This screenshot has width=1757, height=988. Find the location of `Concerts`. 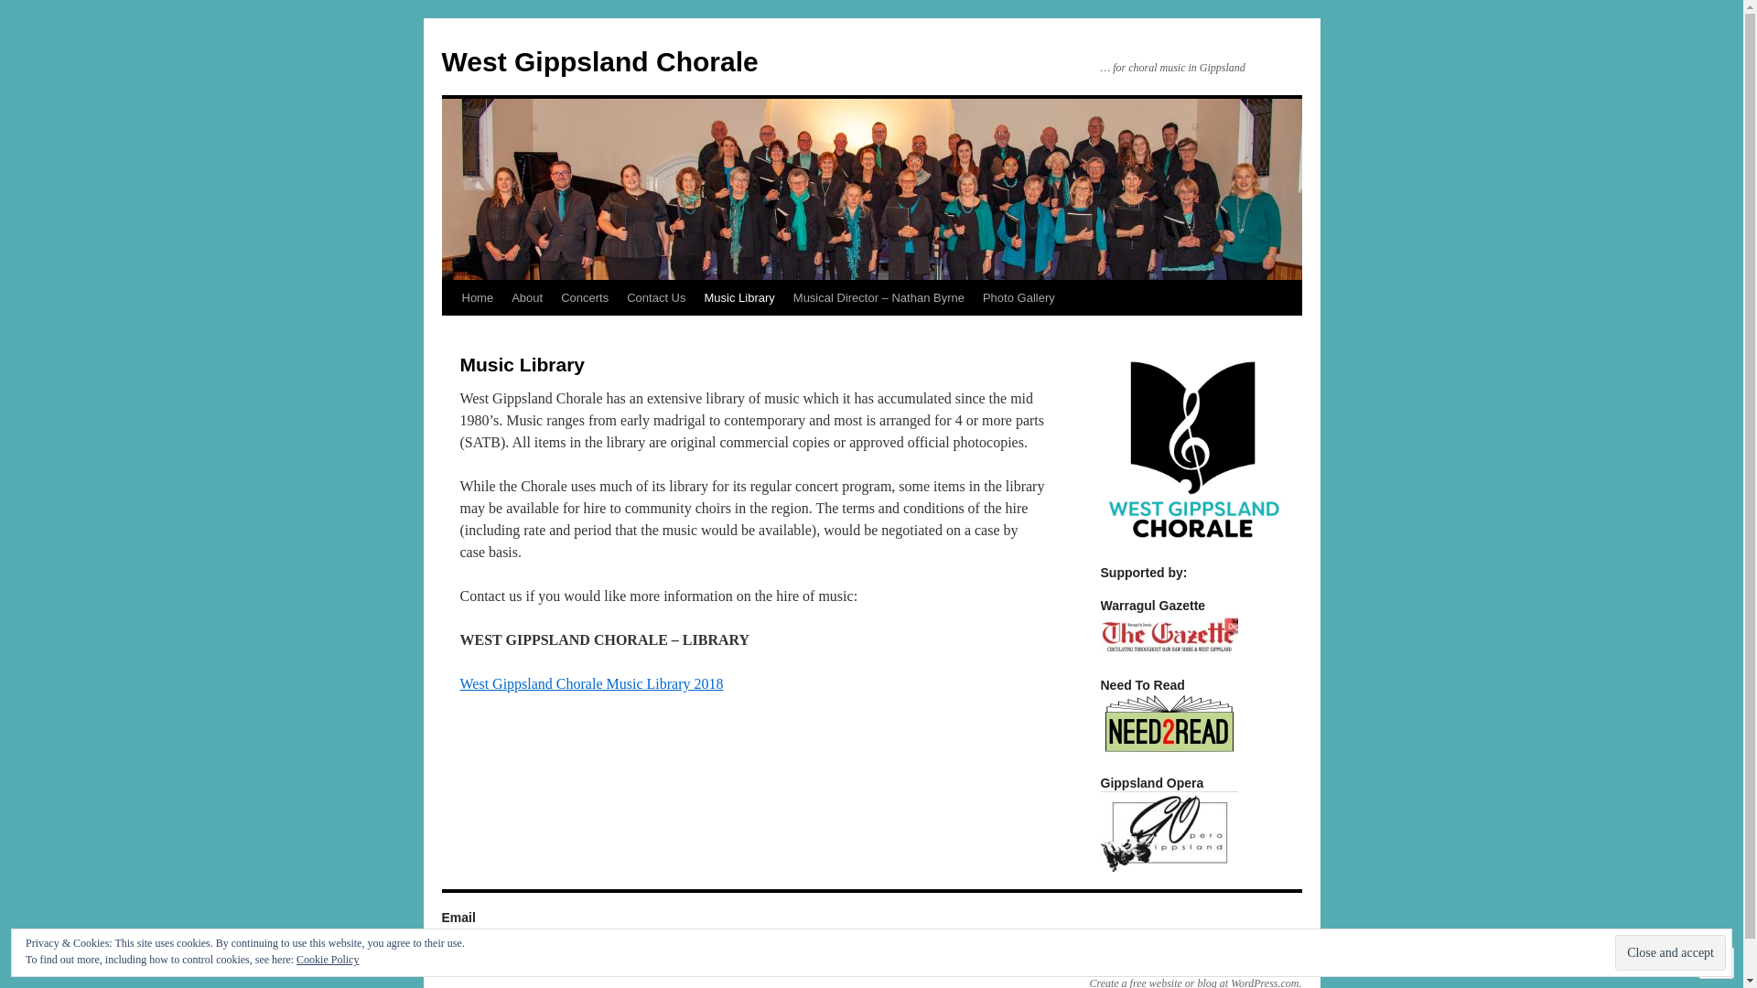

Concerts is located at coordinates (585, 298).